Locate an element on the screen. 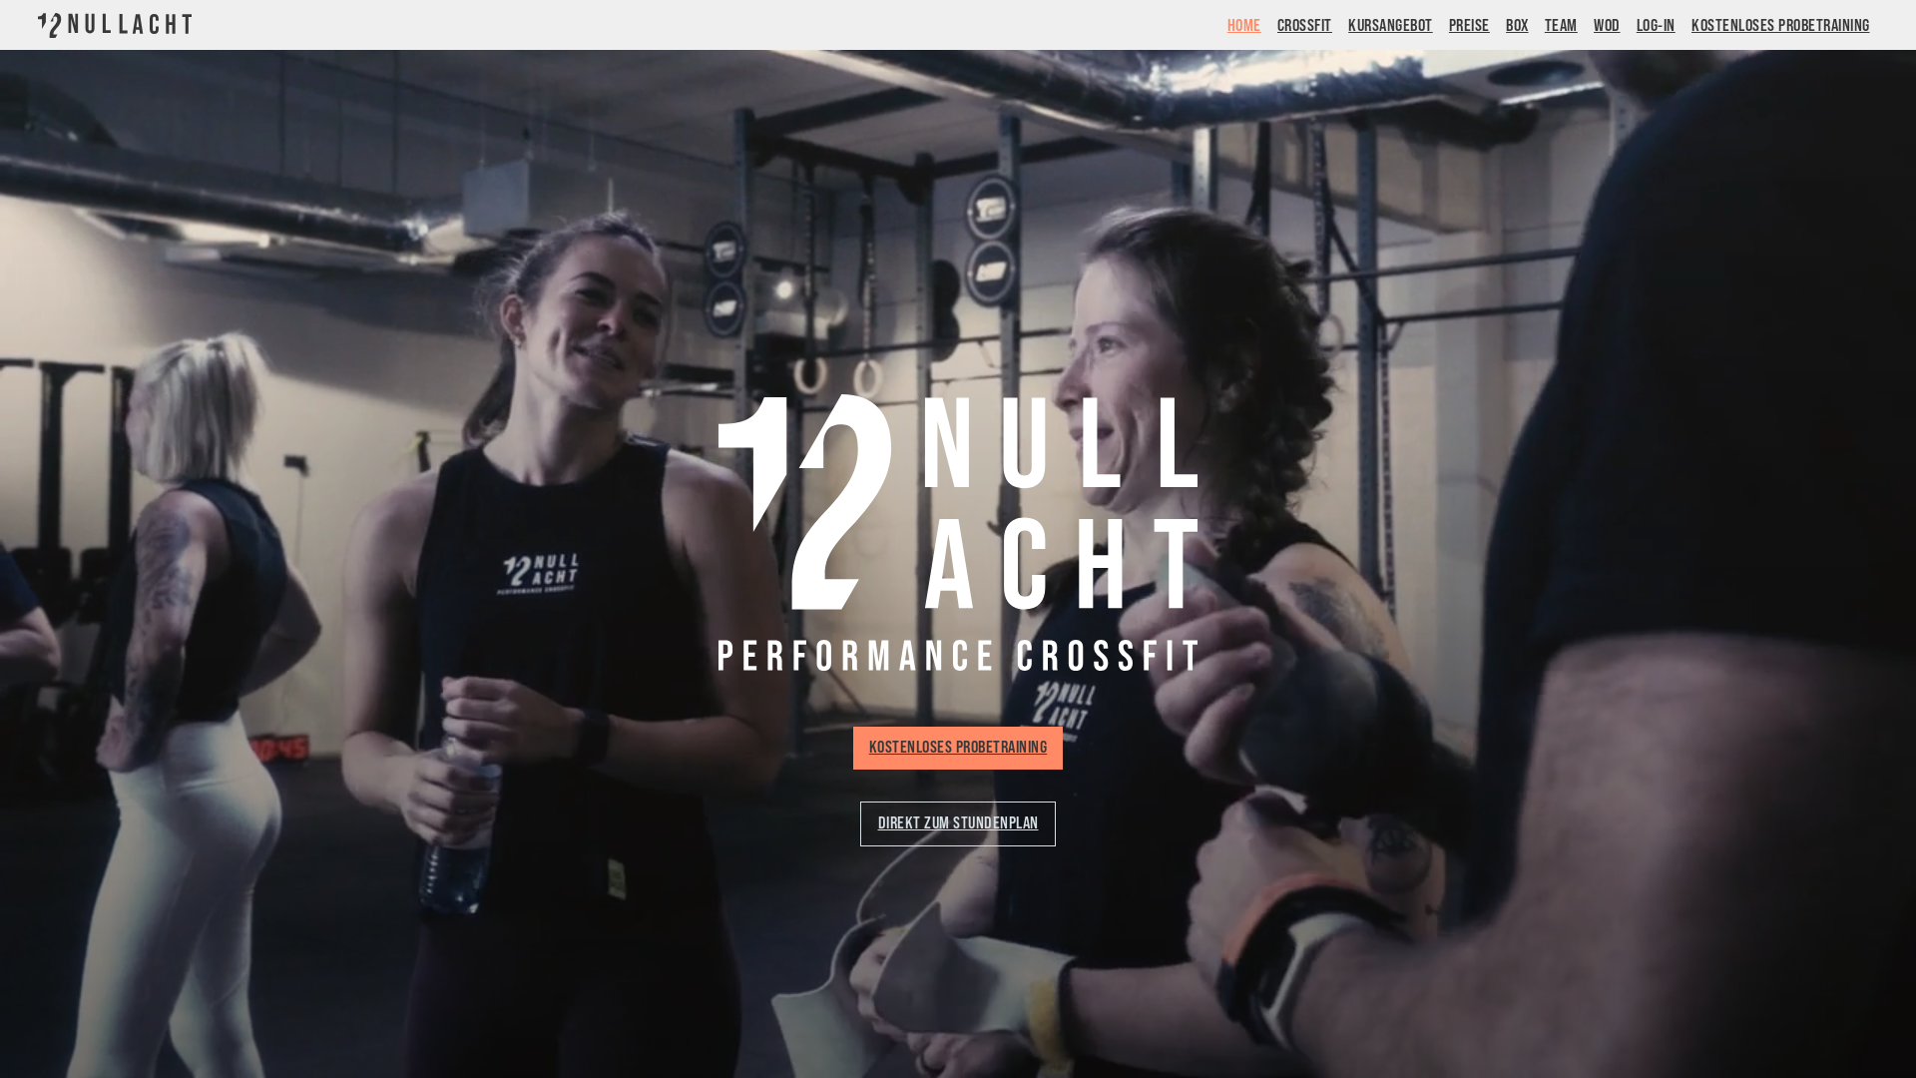 Image resolution: width=1916 pixels, height=1078 pixels. DIREKT ZUM STUNDENPLAN is located at coordinates (958, 824).